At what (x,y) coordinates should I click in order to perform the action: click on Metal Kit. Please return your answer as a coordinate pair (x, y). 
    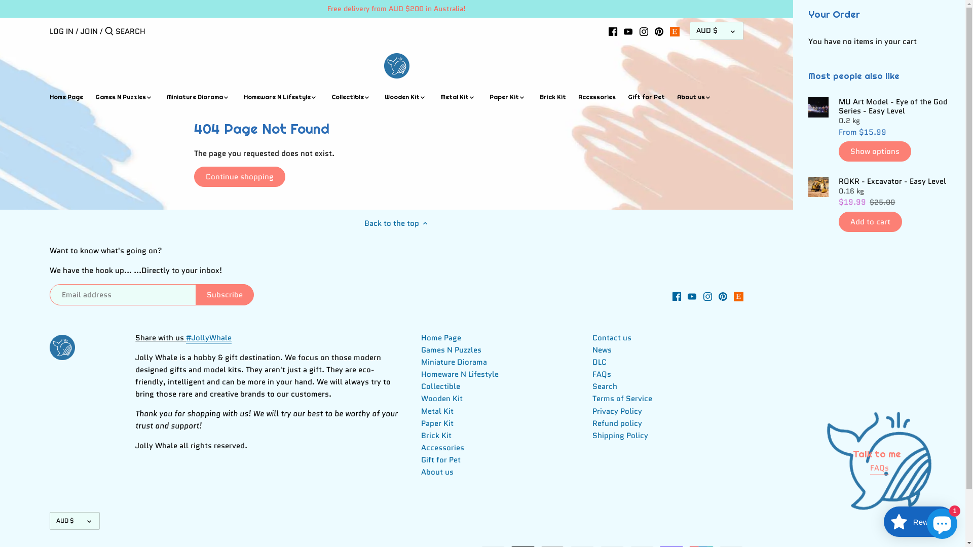
    Looking at the image, I should click on (455, 99).